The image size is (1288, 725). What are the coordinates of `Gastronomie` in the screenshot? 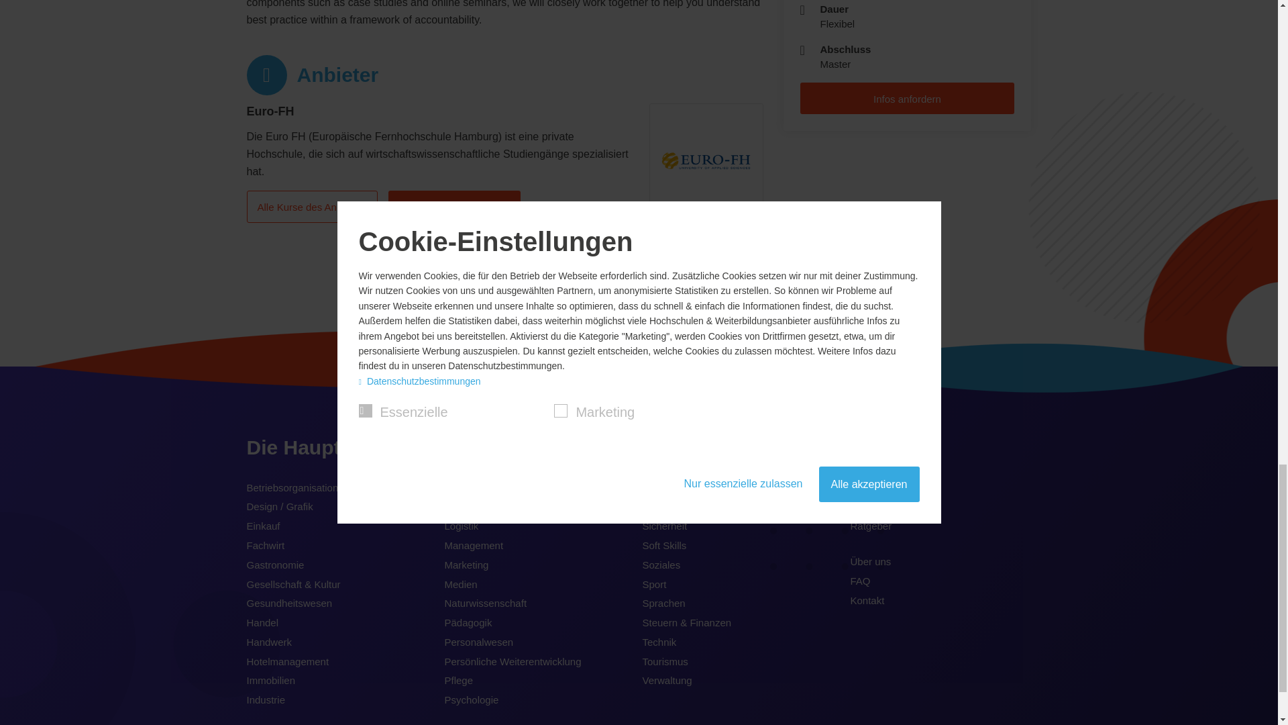 It's located at (275, 565).